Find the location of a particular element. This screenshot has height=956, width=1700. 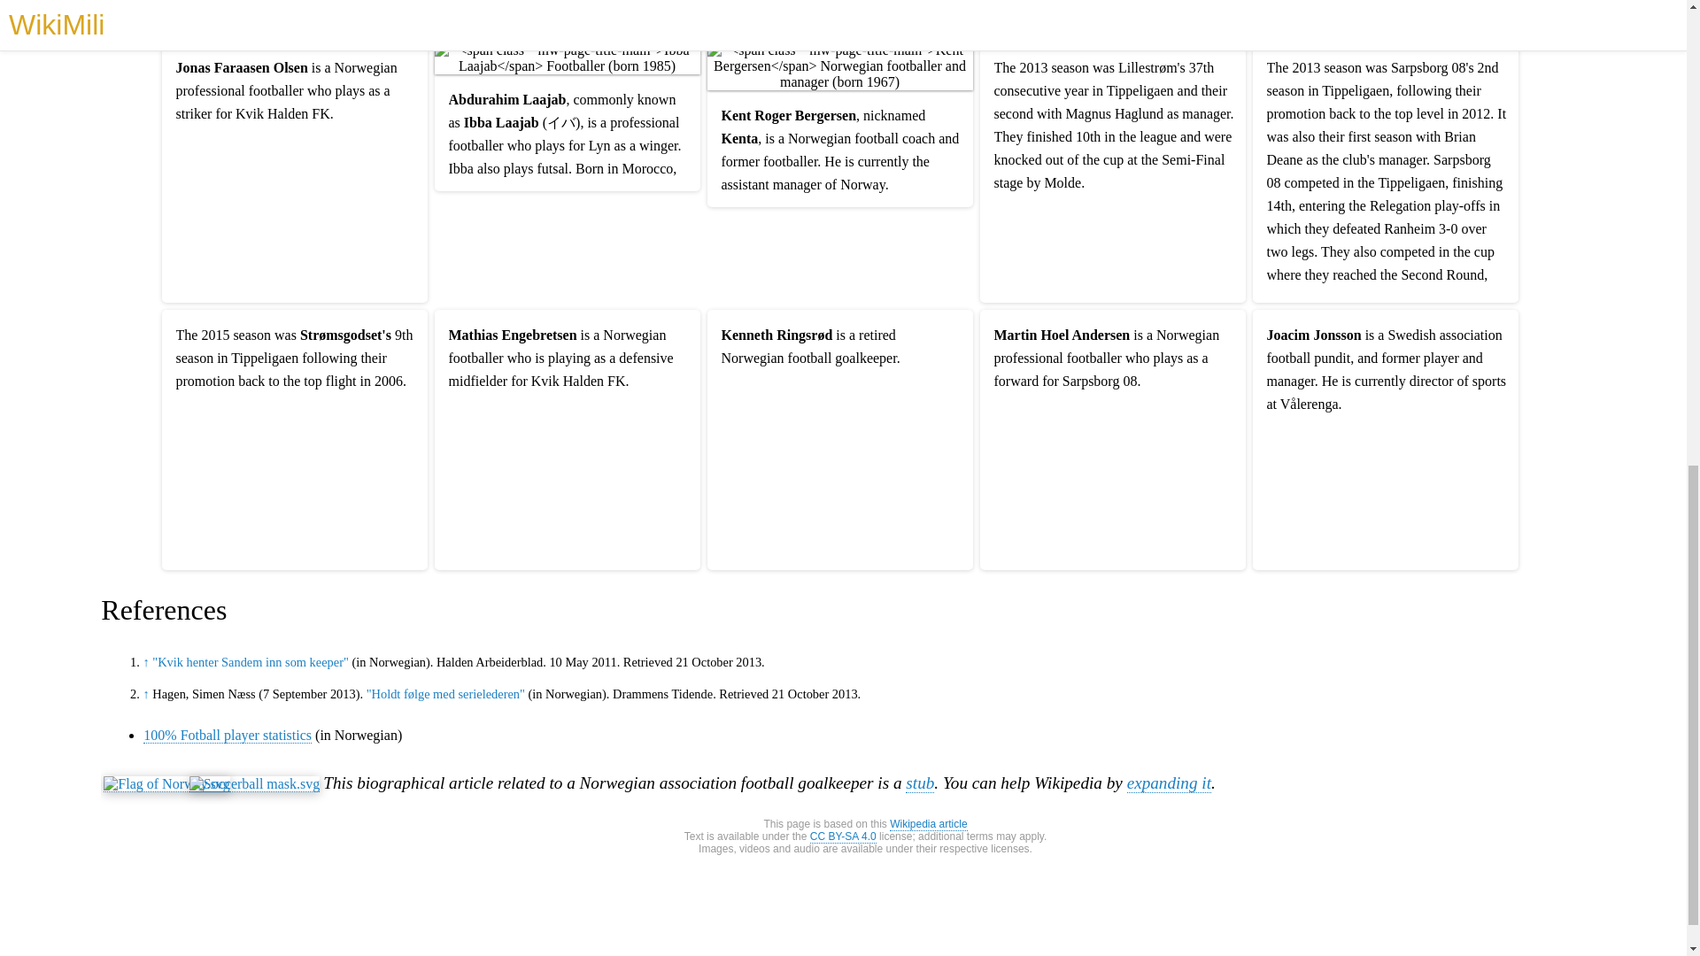

"Kvik henter Sandem inn som keeper" is located at coordinates (250, 662).